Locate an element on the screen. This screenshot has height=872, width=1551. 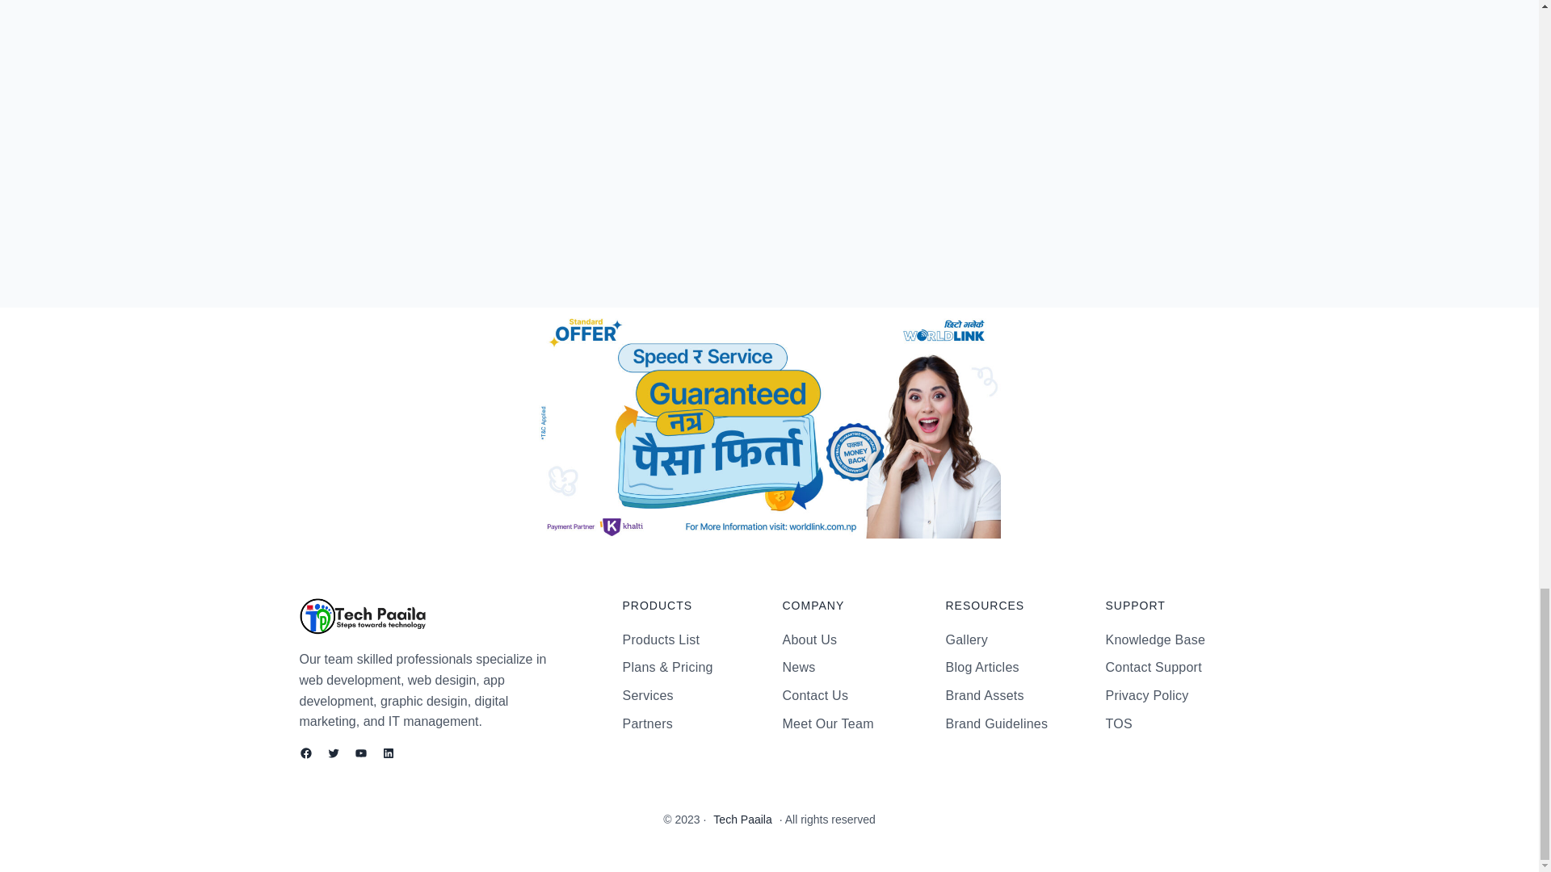
Blog Articles is located at coordinates (981, 668).